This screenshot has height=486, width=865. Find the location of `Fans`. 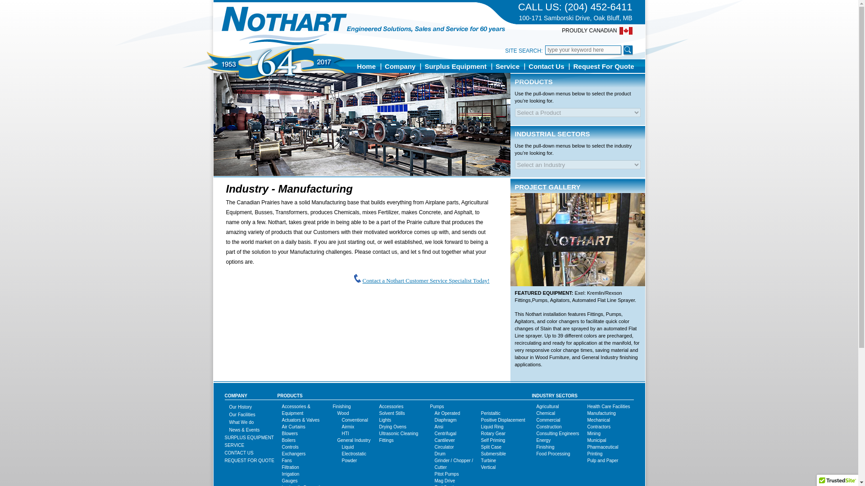

Fans is located at coordinates (287, 461).